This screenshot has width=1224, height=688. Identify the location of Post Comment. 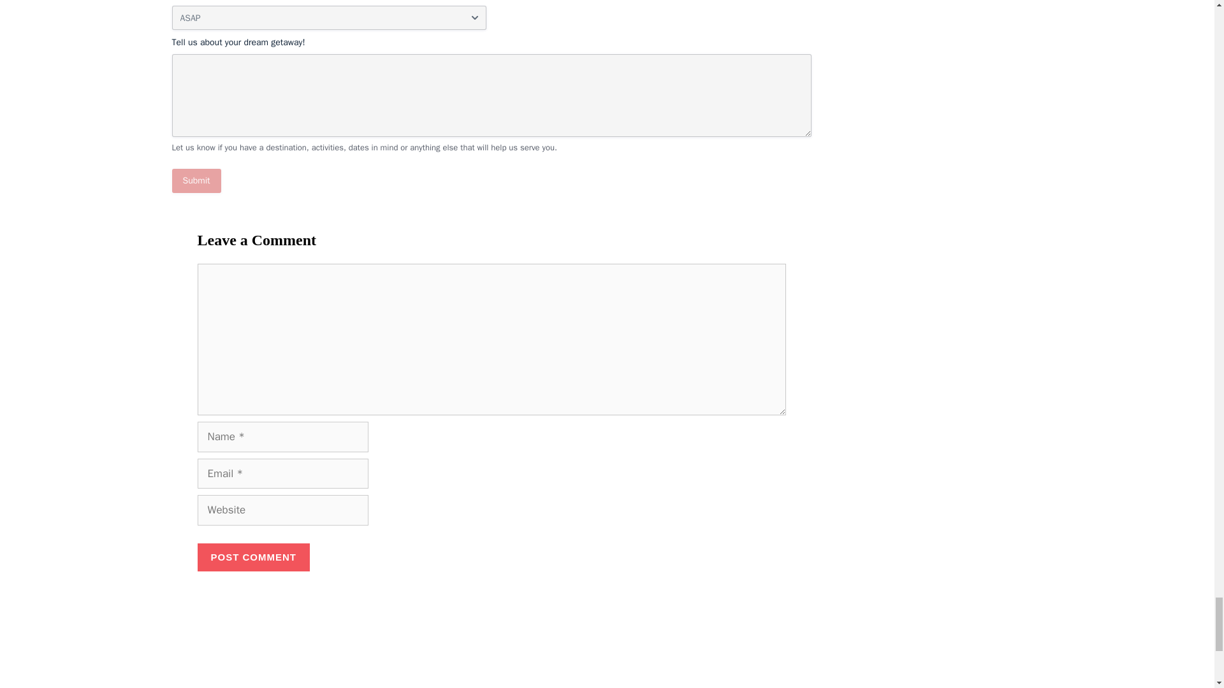
(254, 557).